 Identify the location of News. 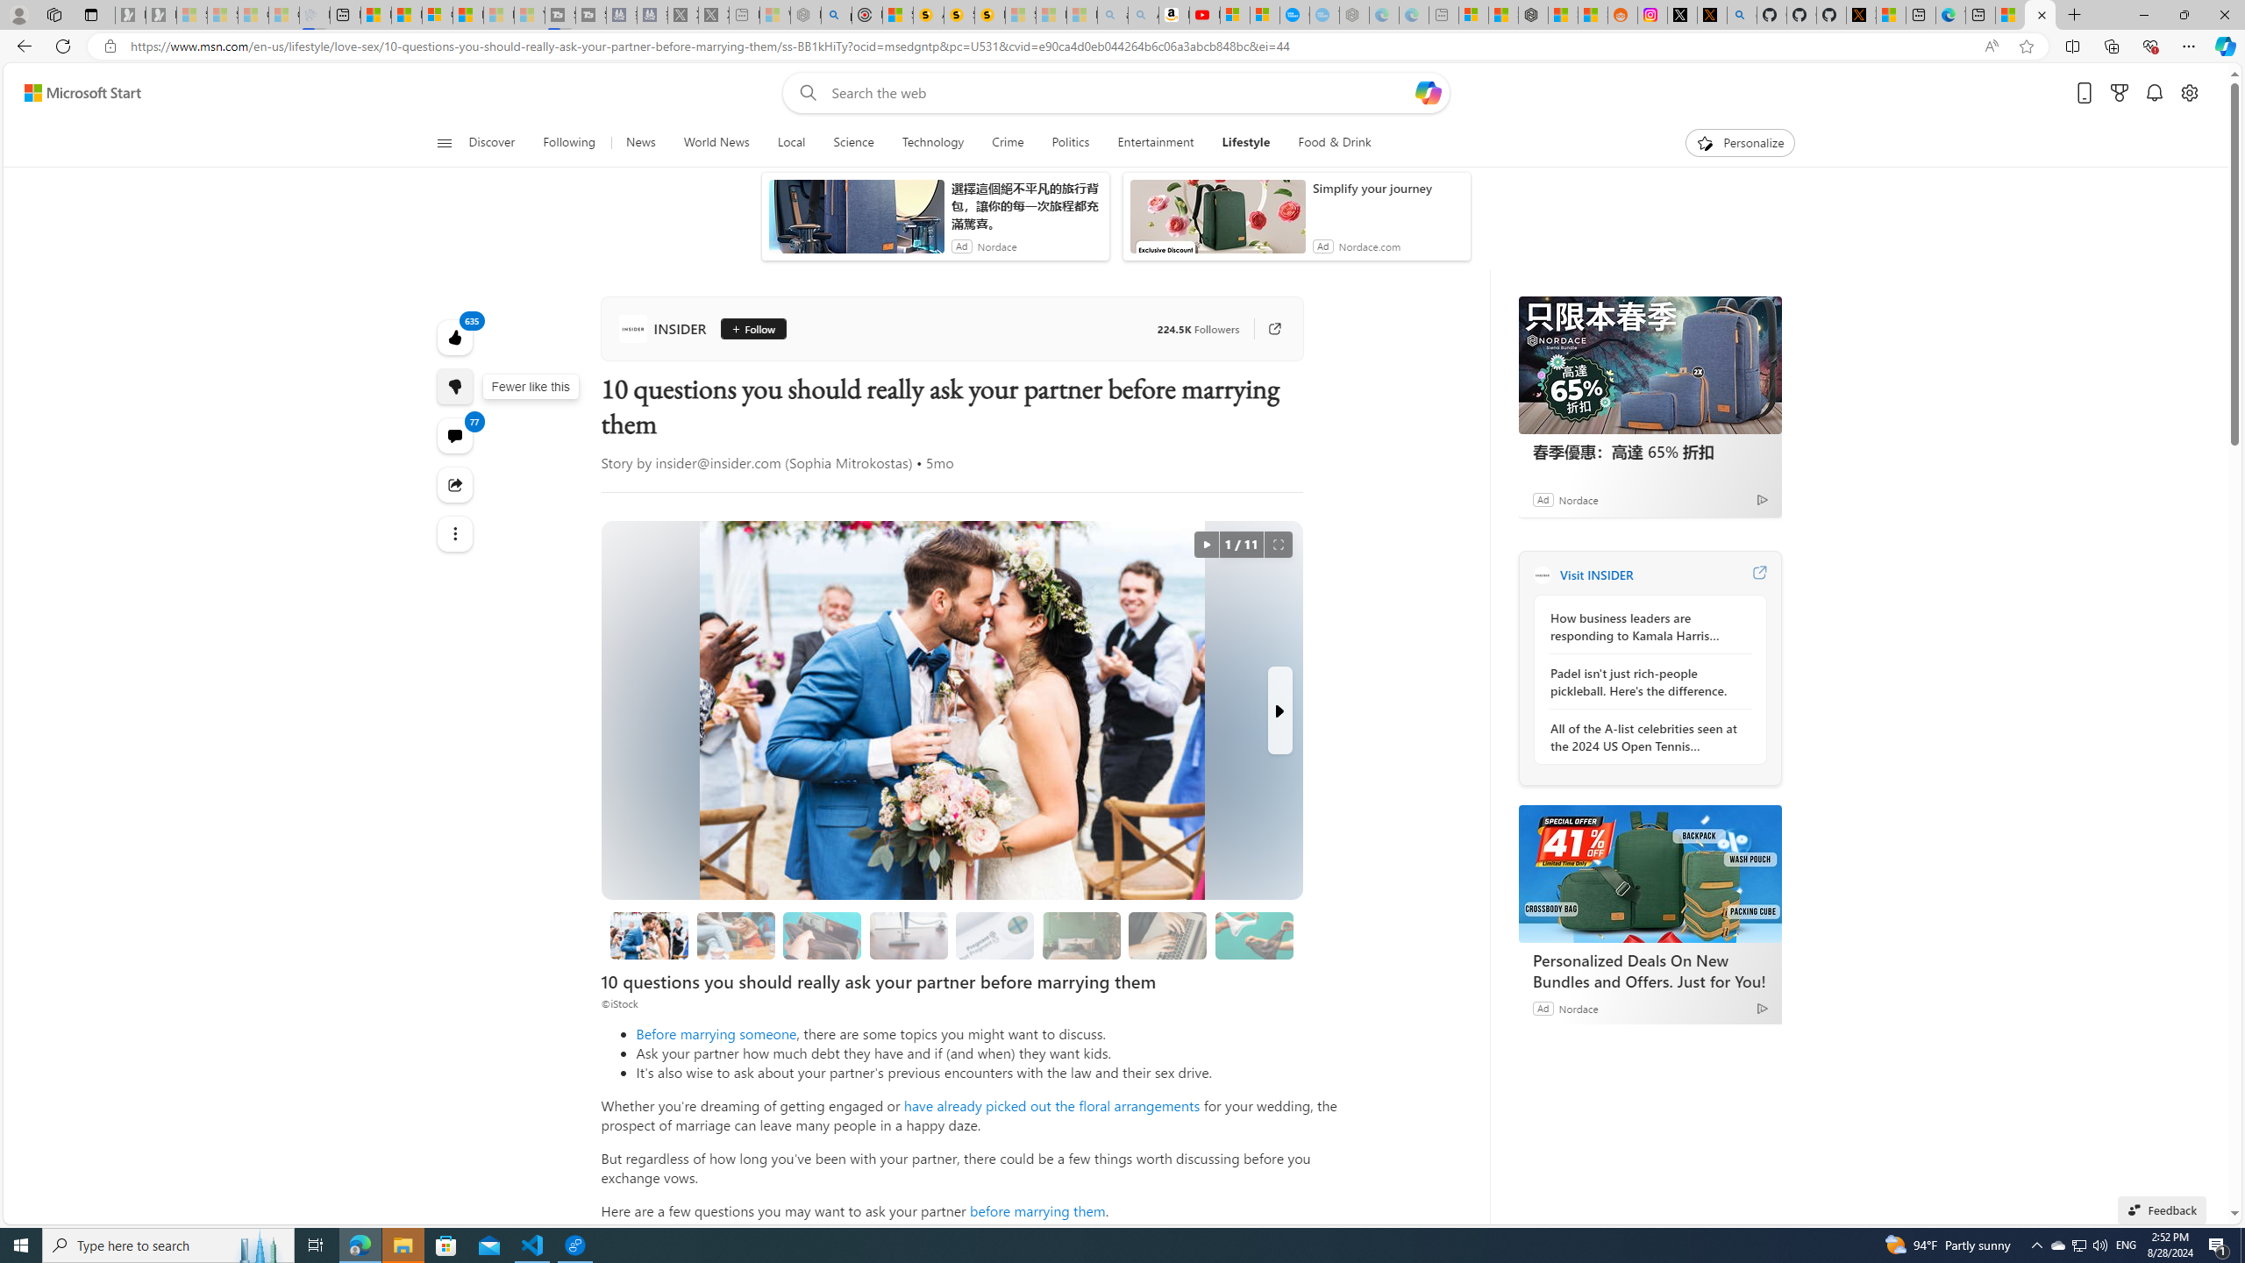
(640, 143).